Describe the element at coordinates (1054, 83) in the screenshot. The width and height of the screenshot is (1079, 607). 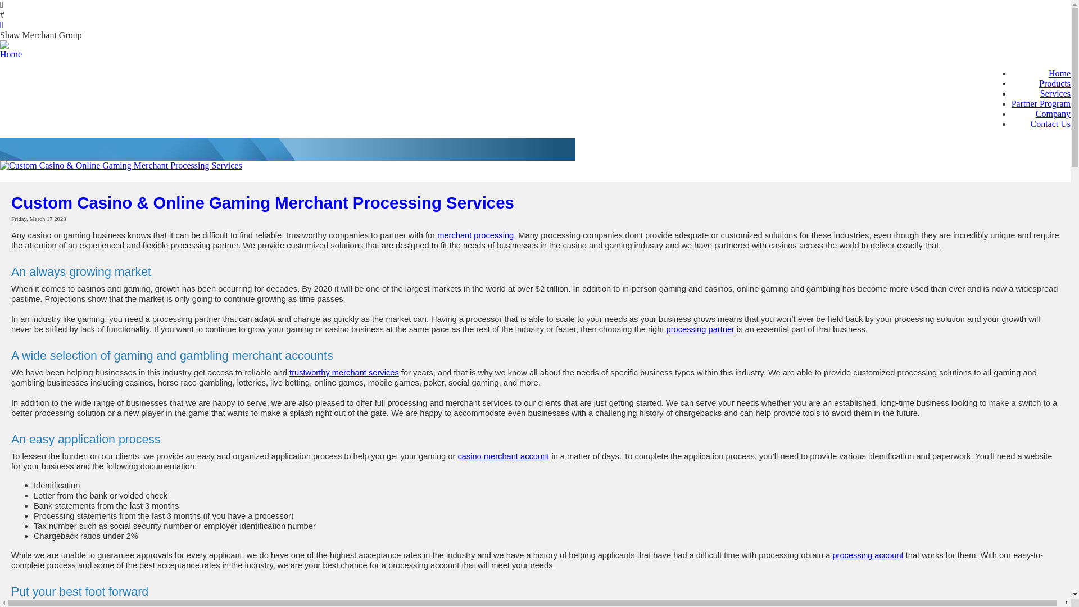
I see `Products` at that location.